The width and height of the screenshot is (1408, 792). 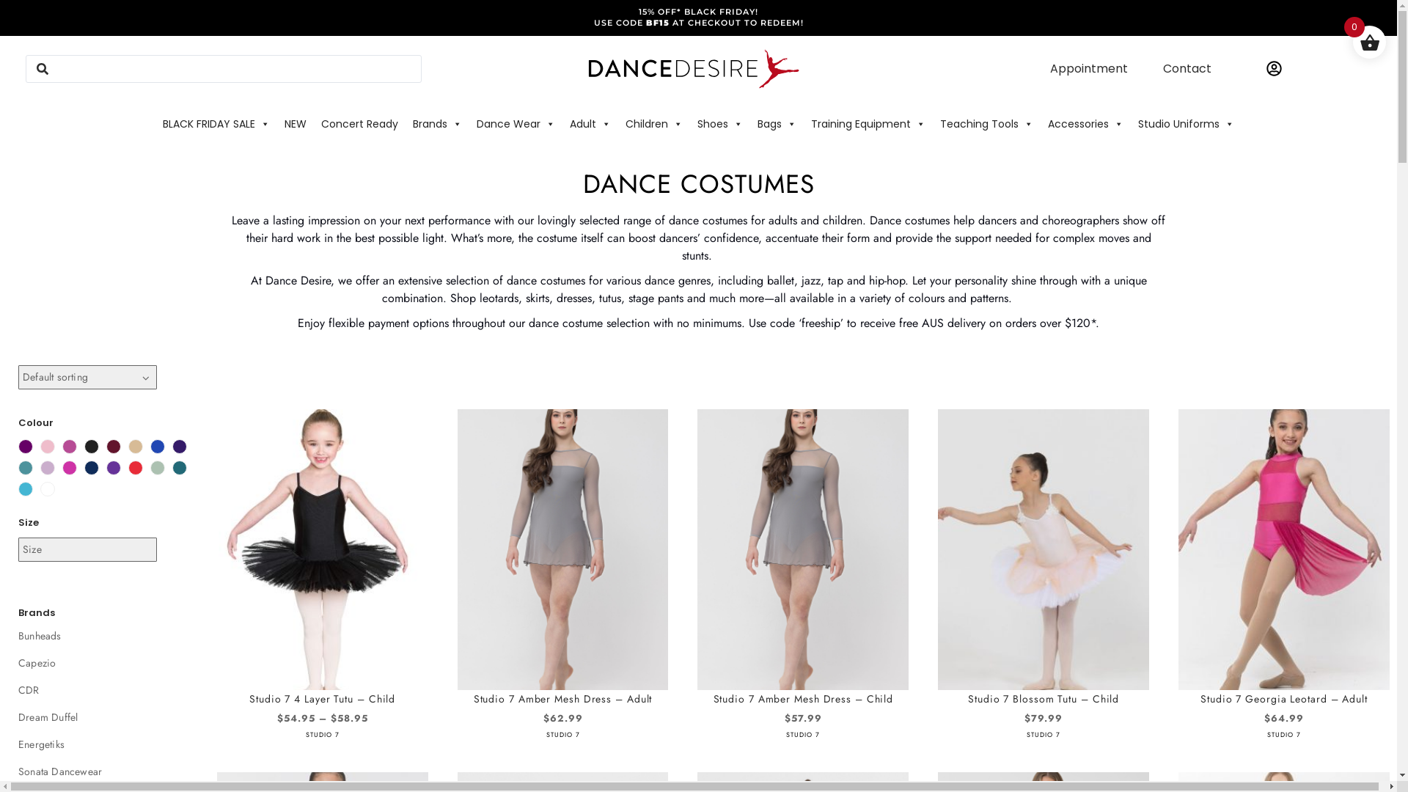 I want to click on Contact, so click(x=1187, y=69).